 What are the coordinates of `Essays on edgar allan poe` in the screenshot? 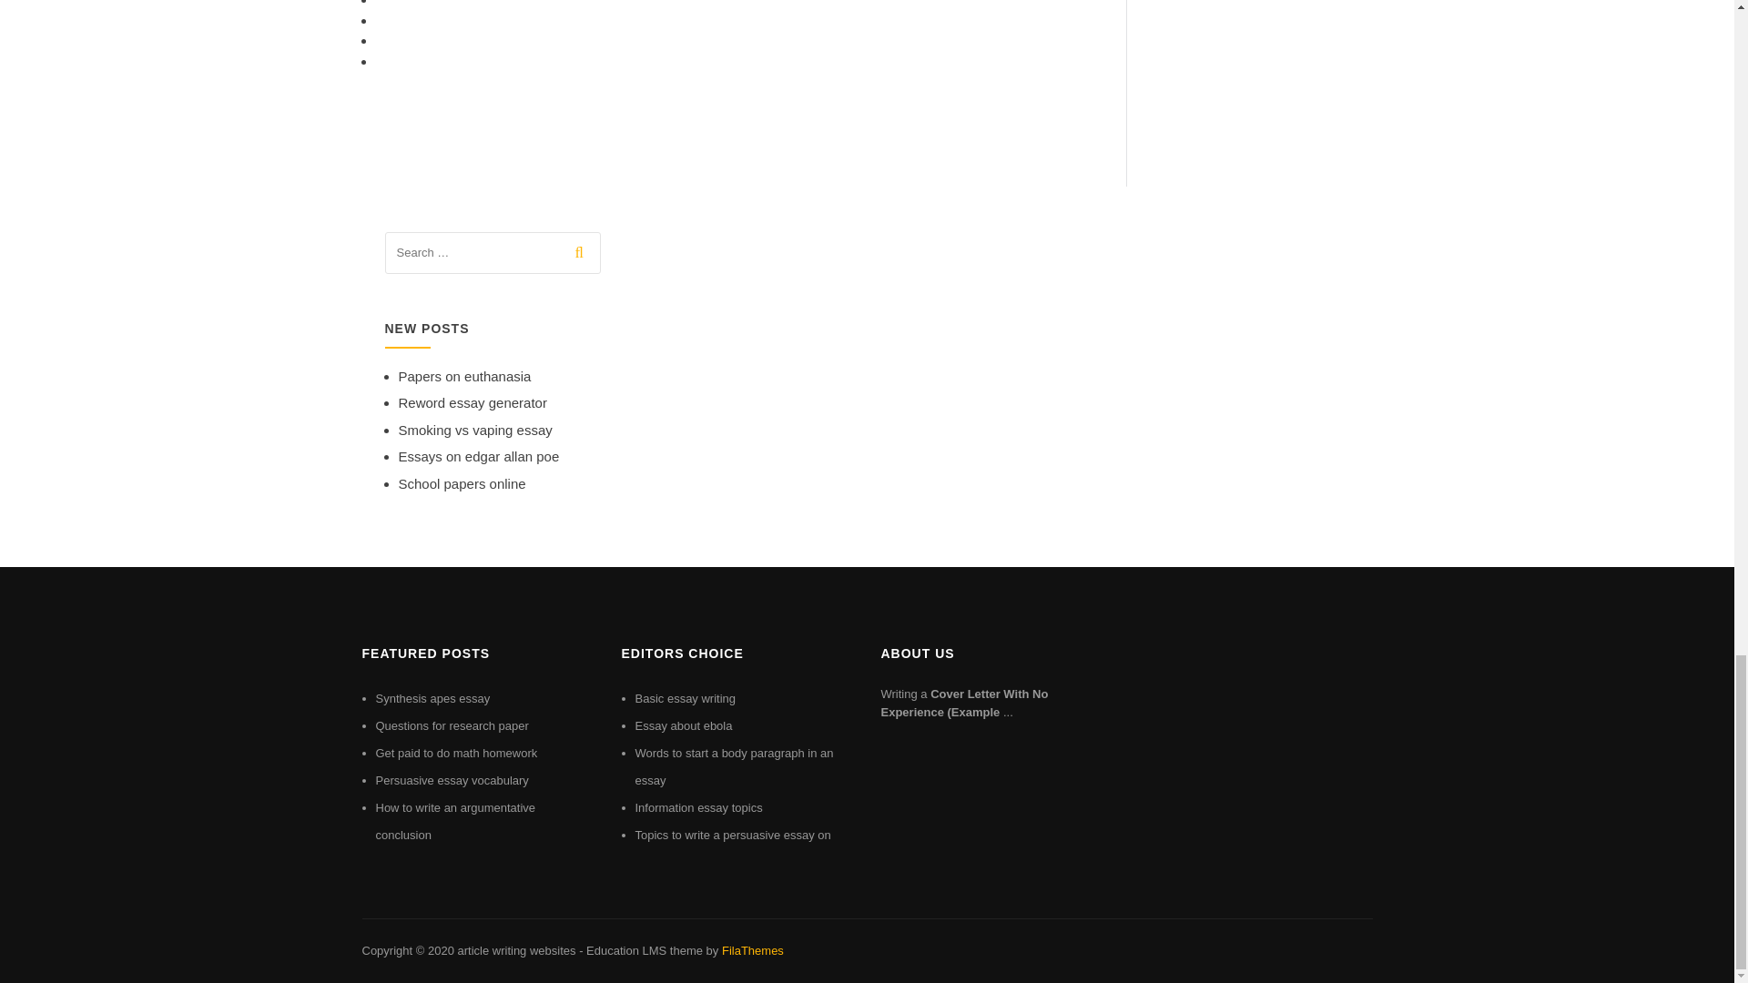 It's located at (479, 455).